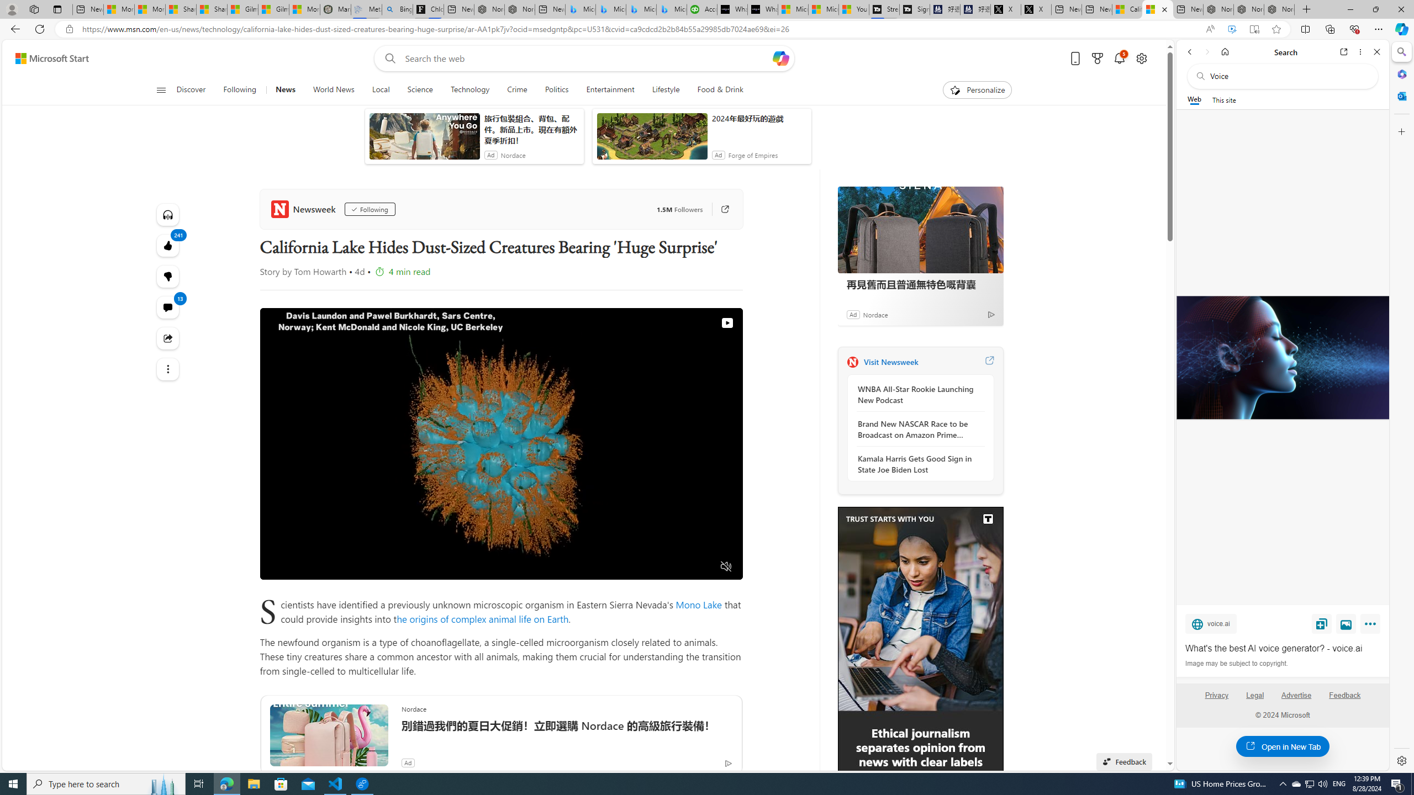 The image size is (1414, 795). I want to click on Gilma and Hector both pose tropical trouble for Hawaii, so click(273, 9).